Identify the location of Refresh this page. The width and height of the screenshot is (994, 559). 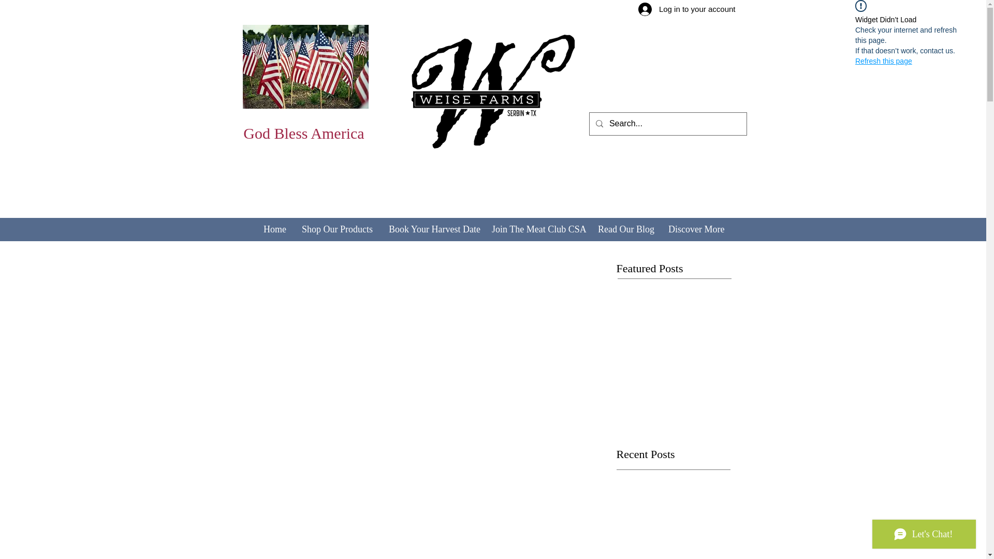
(883, 61).